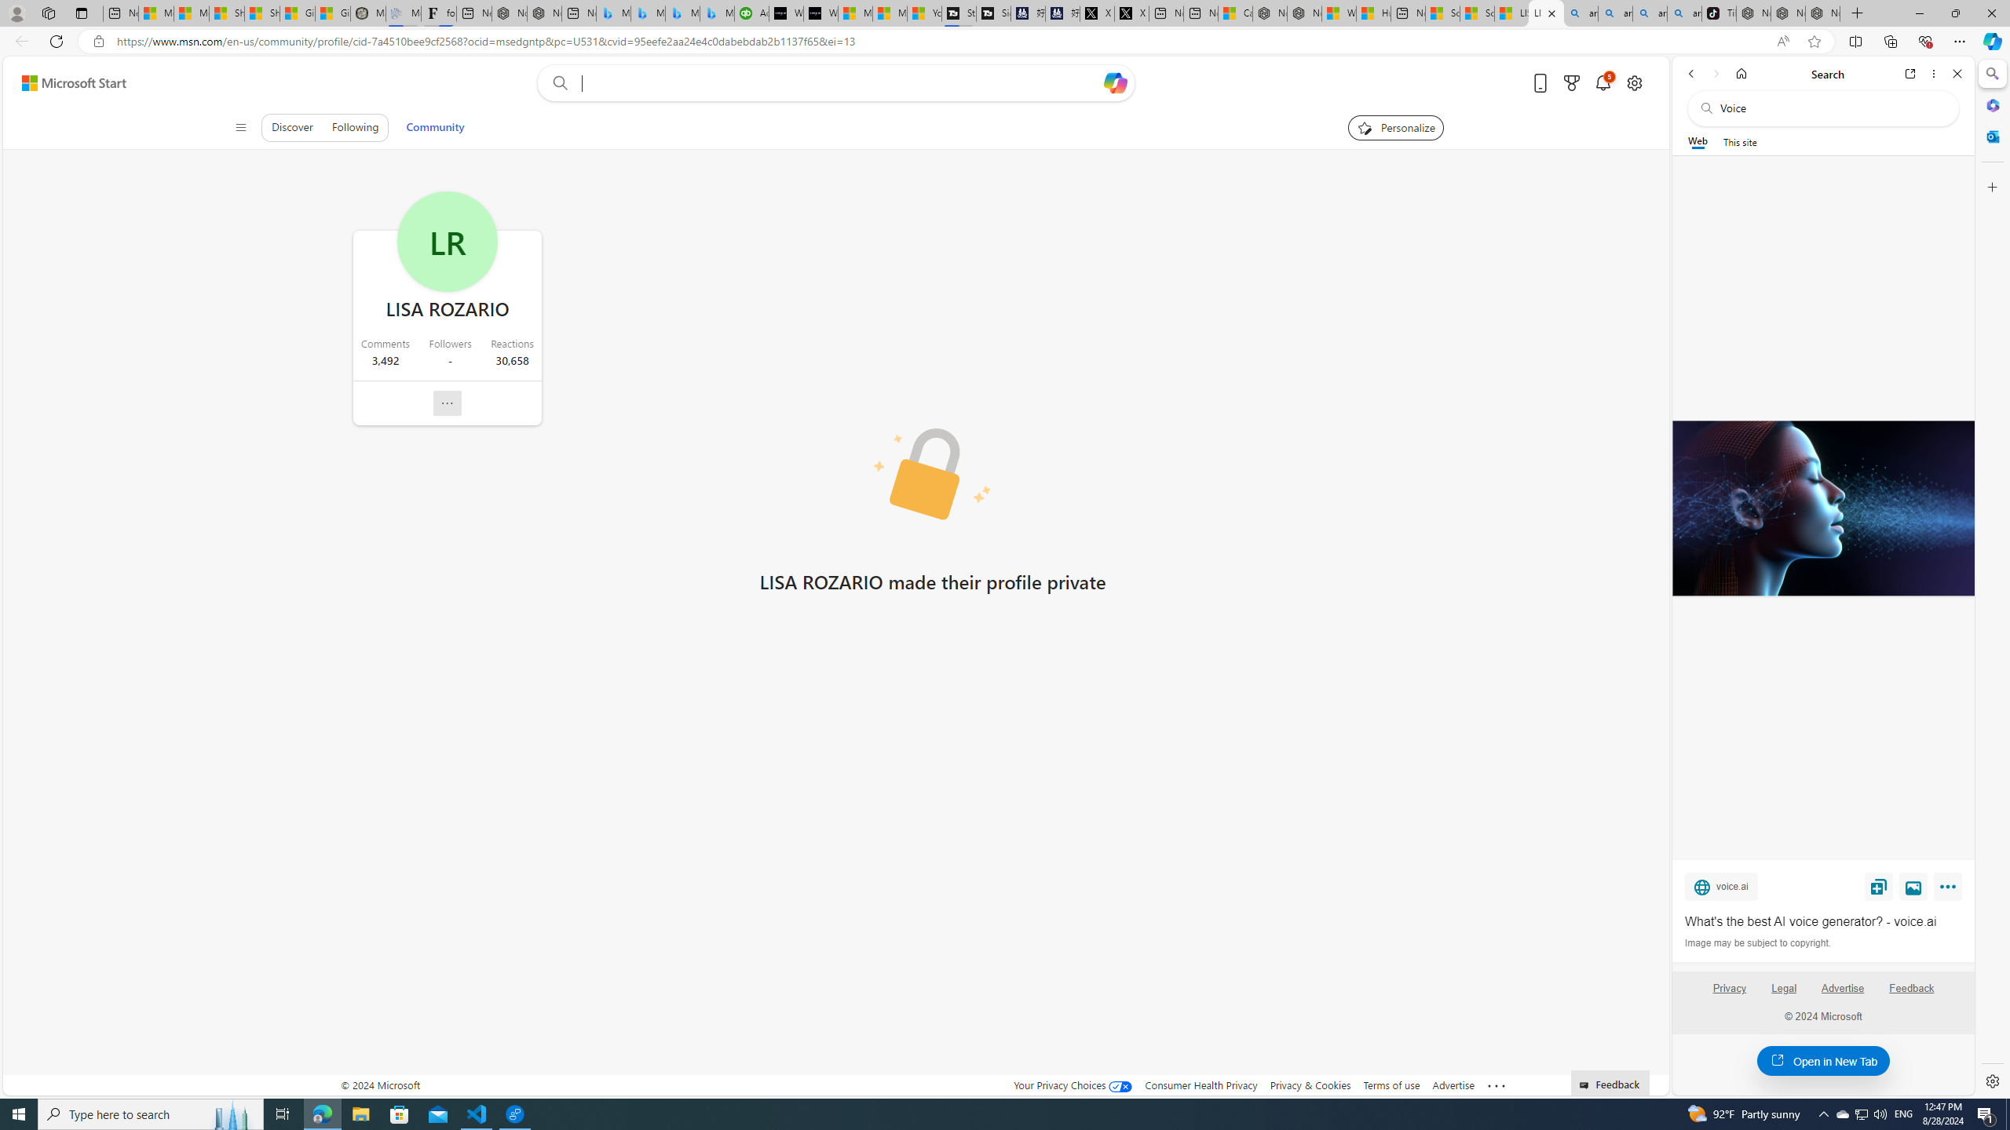  I want to click on Nordace Siena Pro 15 Backpack, so click(1789, 13).